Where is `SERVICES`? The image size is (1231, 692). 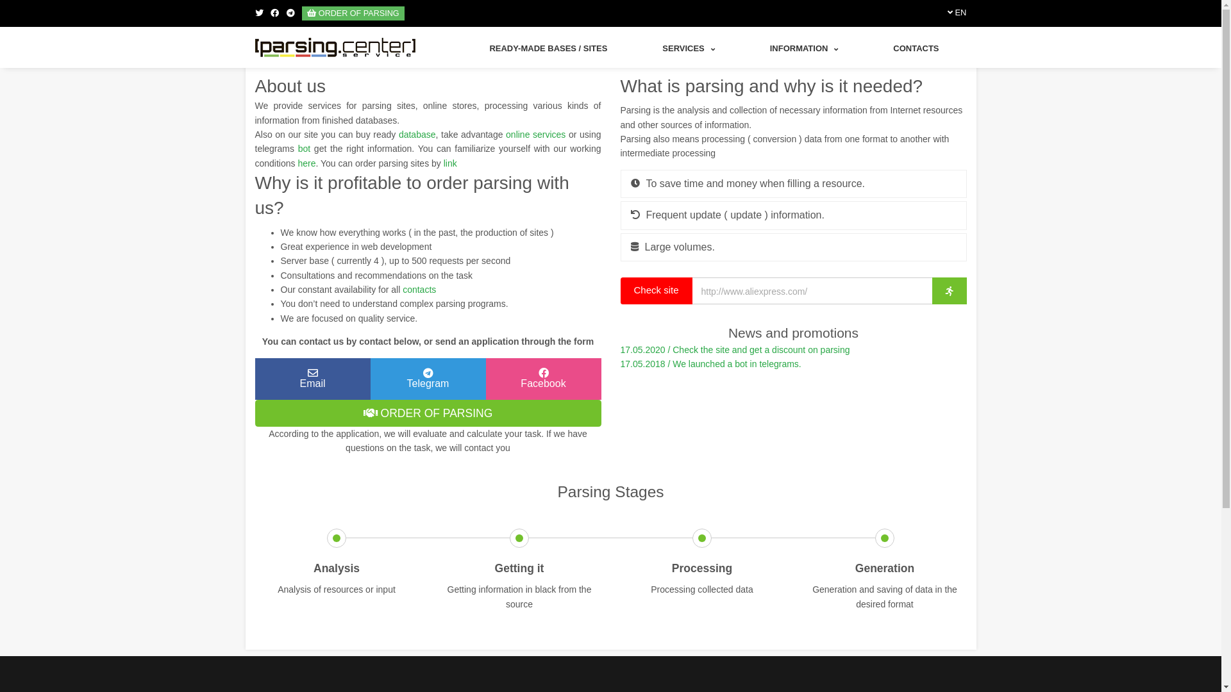
SERVICES is located at coordinates (688, 49).